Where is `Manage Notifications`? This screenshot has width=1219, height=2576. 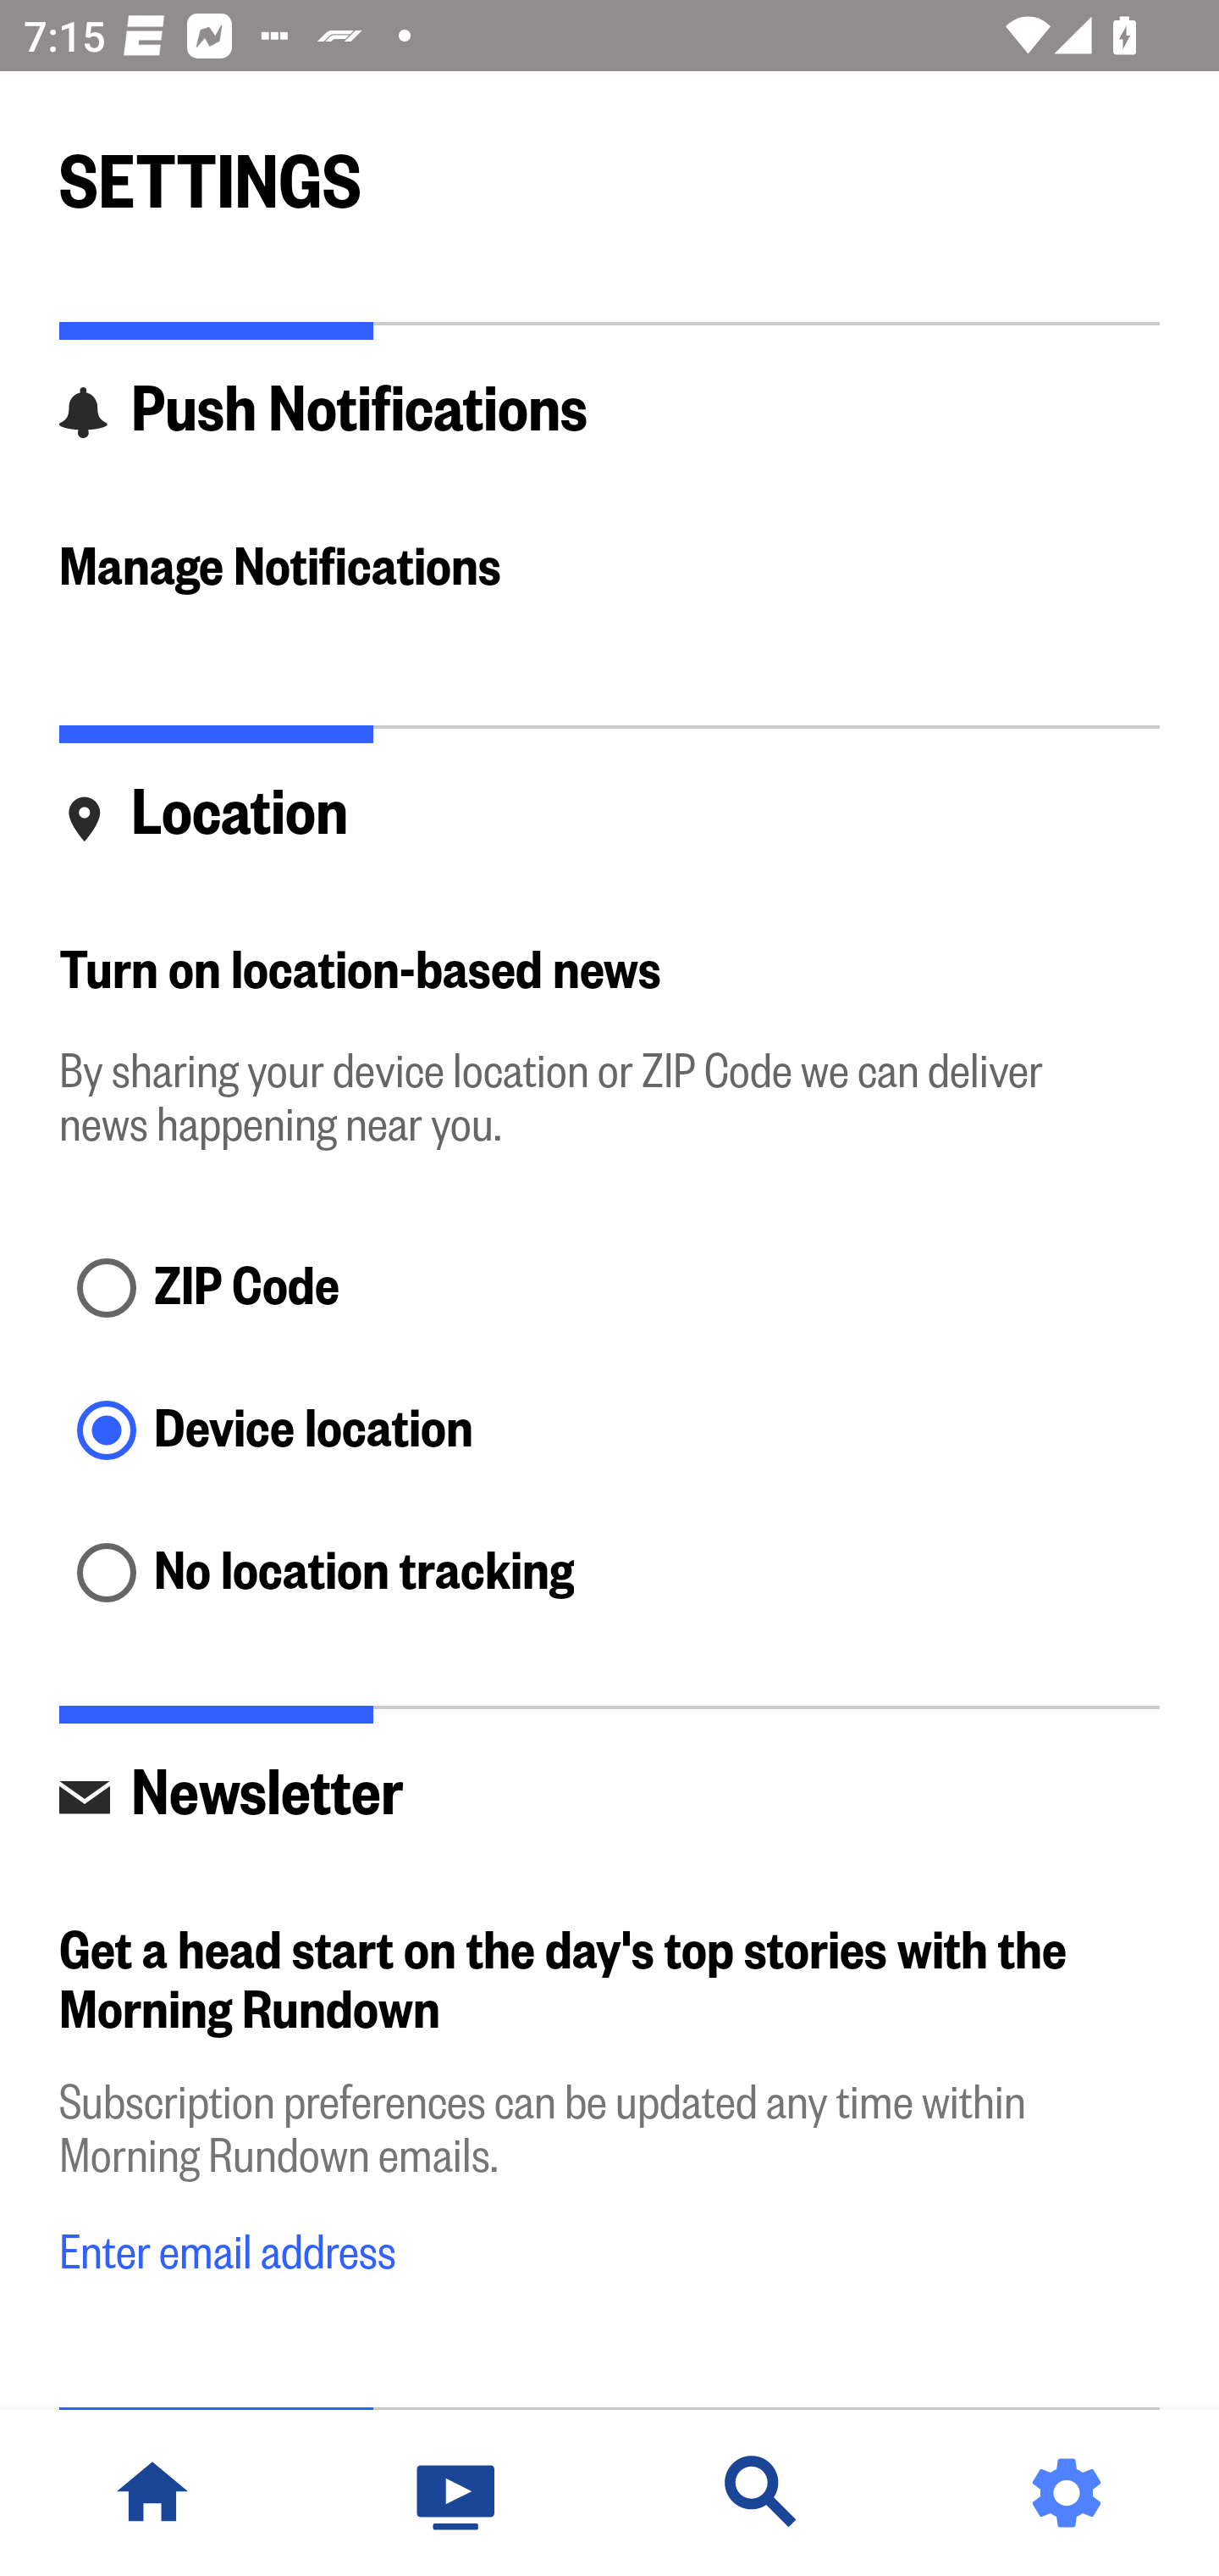 Manage Notifications is located at coordinates (609, 569).